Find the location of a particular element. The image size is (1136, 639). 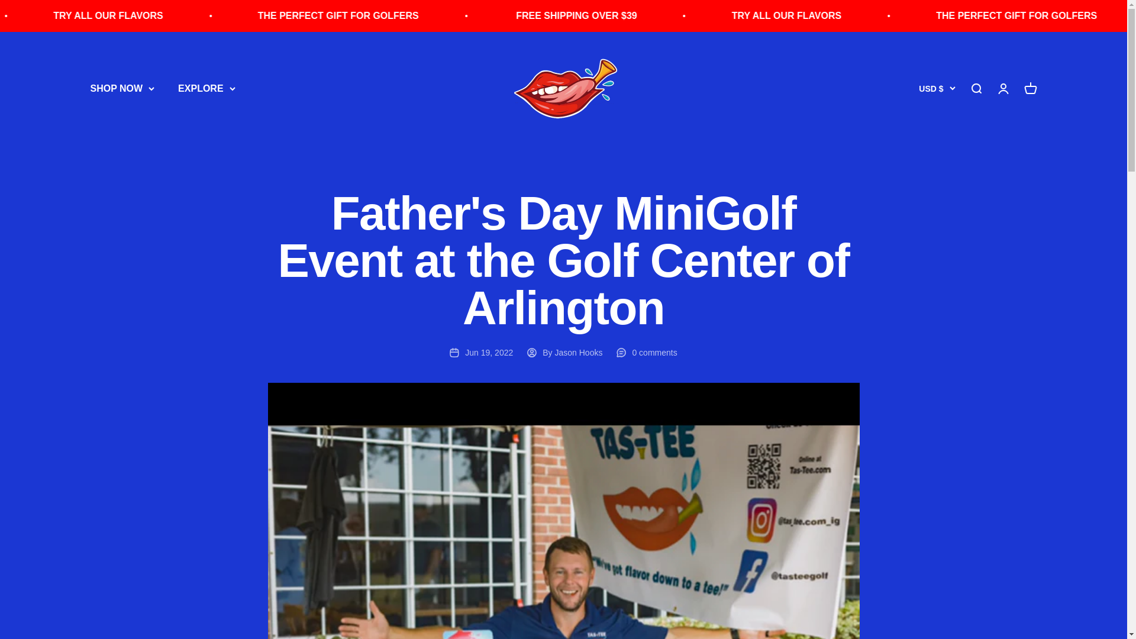

TRY ALL OUR FLAVORS is located at coordinates (375, 15).